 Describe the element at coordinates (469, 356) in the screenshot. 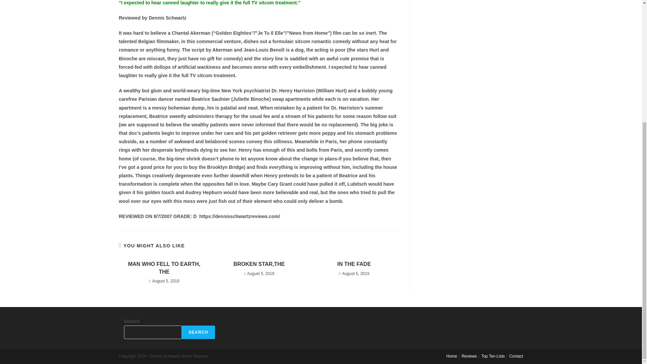

I see `Reviews` at that location.